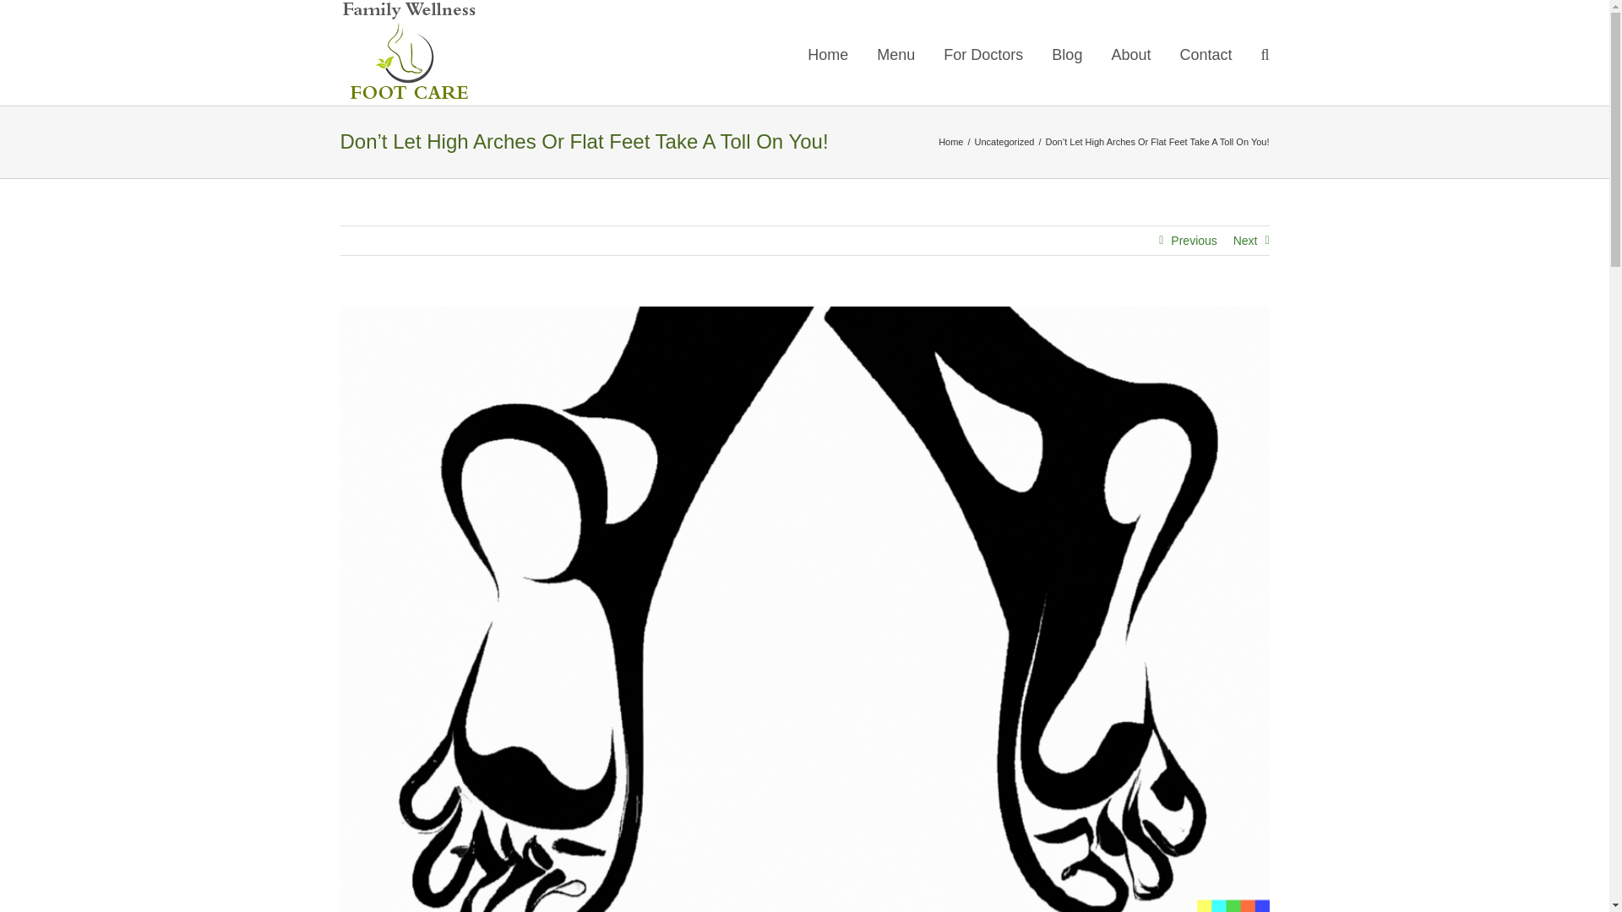 The width and height of the screenshot is (1622, 912). Describe the element at coordinates (1194, 240) in the screenshot. I see `Previous` at that location.